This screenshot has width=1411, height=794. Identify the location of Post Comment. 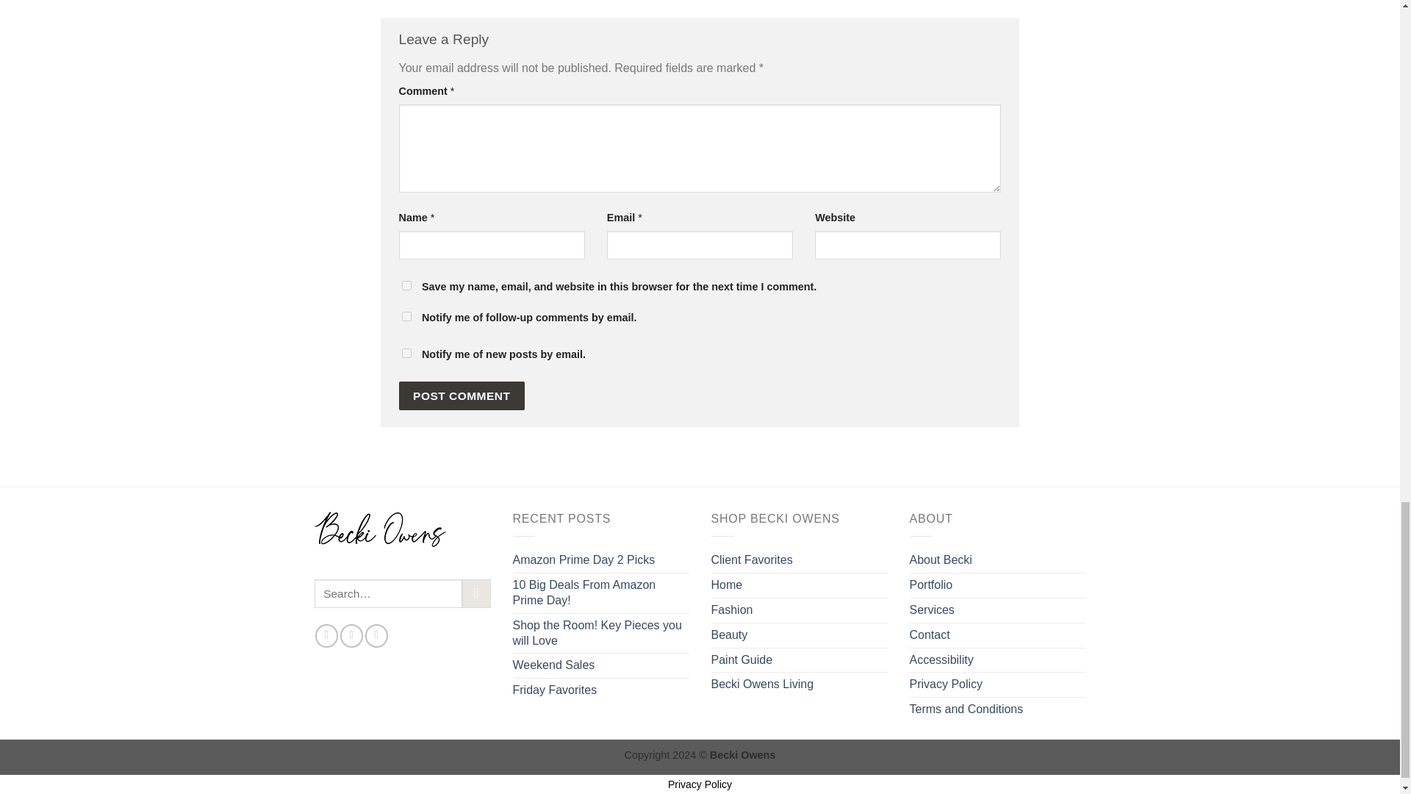
(462, 396).